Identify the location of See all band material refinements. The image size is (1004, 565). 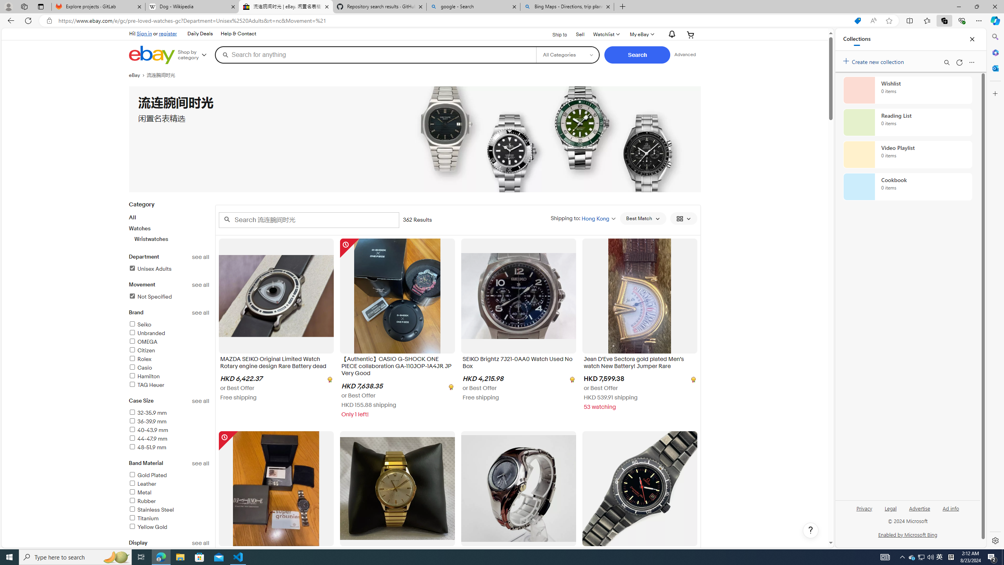
(201, 463).